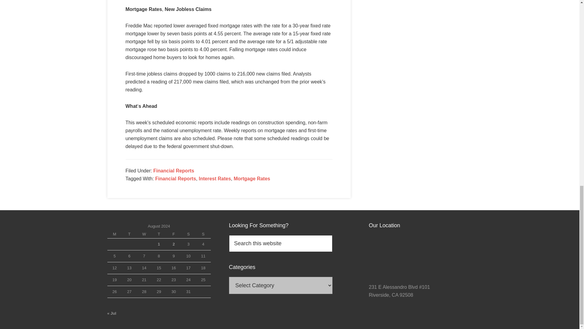 The height and width of the screenshot is (329, 584). What do you see at coordinates (129, 235) in the screenshot?
I see `Tuesday` at bounding box center [129, 235].